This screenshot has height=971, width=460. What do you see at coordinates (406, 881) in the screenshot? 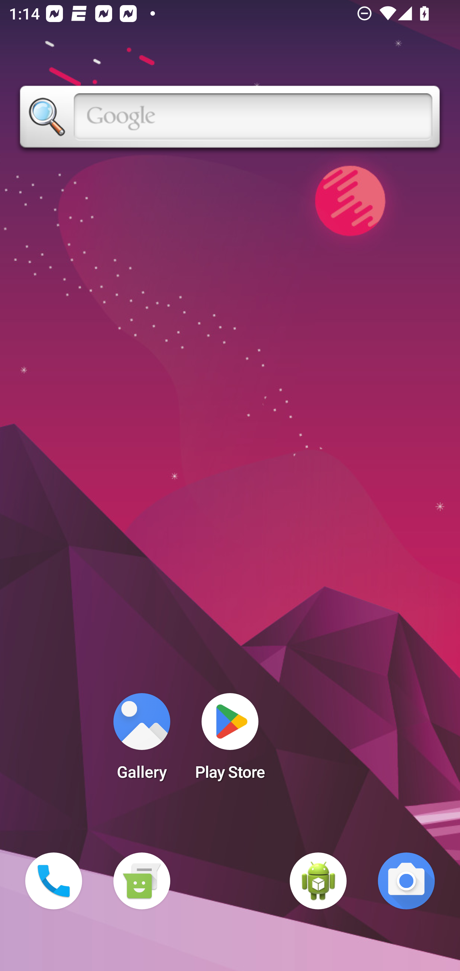
I see `Camera` at bounding box center [406, 881].